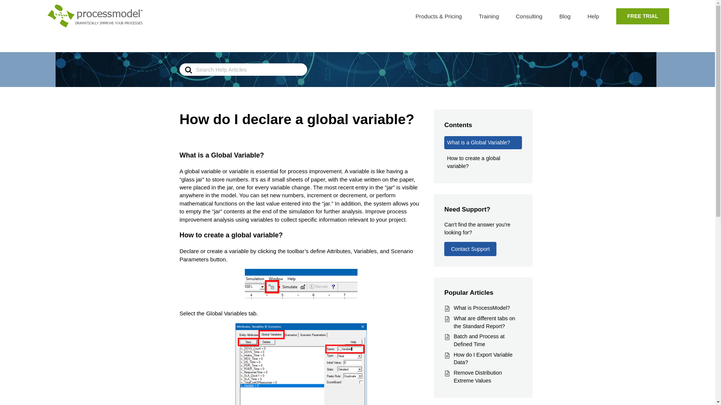 This screenshot has height=405, width=721. What do you see at coordinates (642, 16) in the screenshot?
I see `Get started with a Free ProcessModel Trial` at bounding box center [642, 16].